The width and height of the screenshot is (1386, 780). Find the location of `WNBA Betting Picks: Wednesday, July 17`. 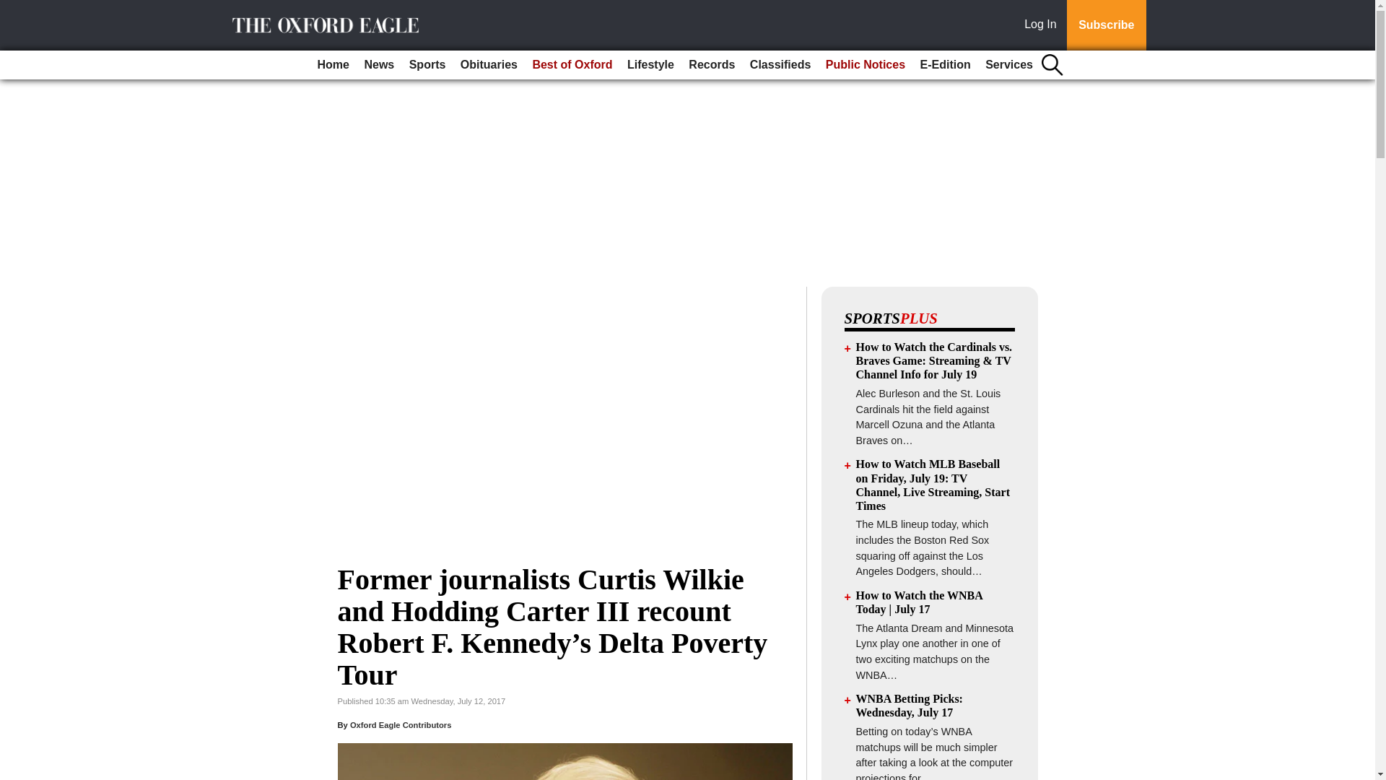

WNBA Betting Picks: Wednesday, July 17 is located at coordinates (910, 705).